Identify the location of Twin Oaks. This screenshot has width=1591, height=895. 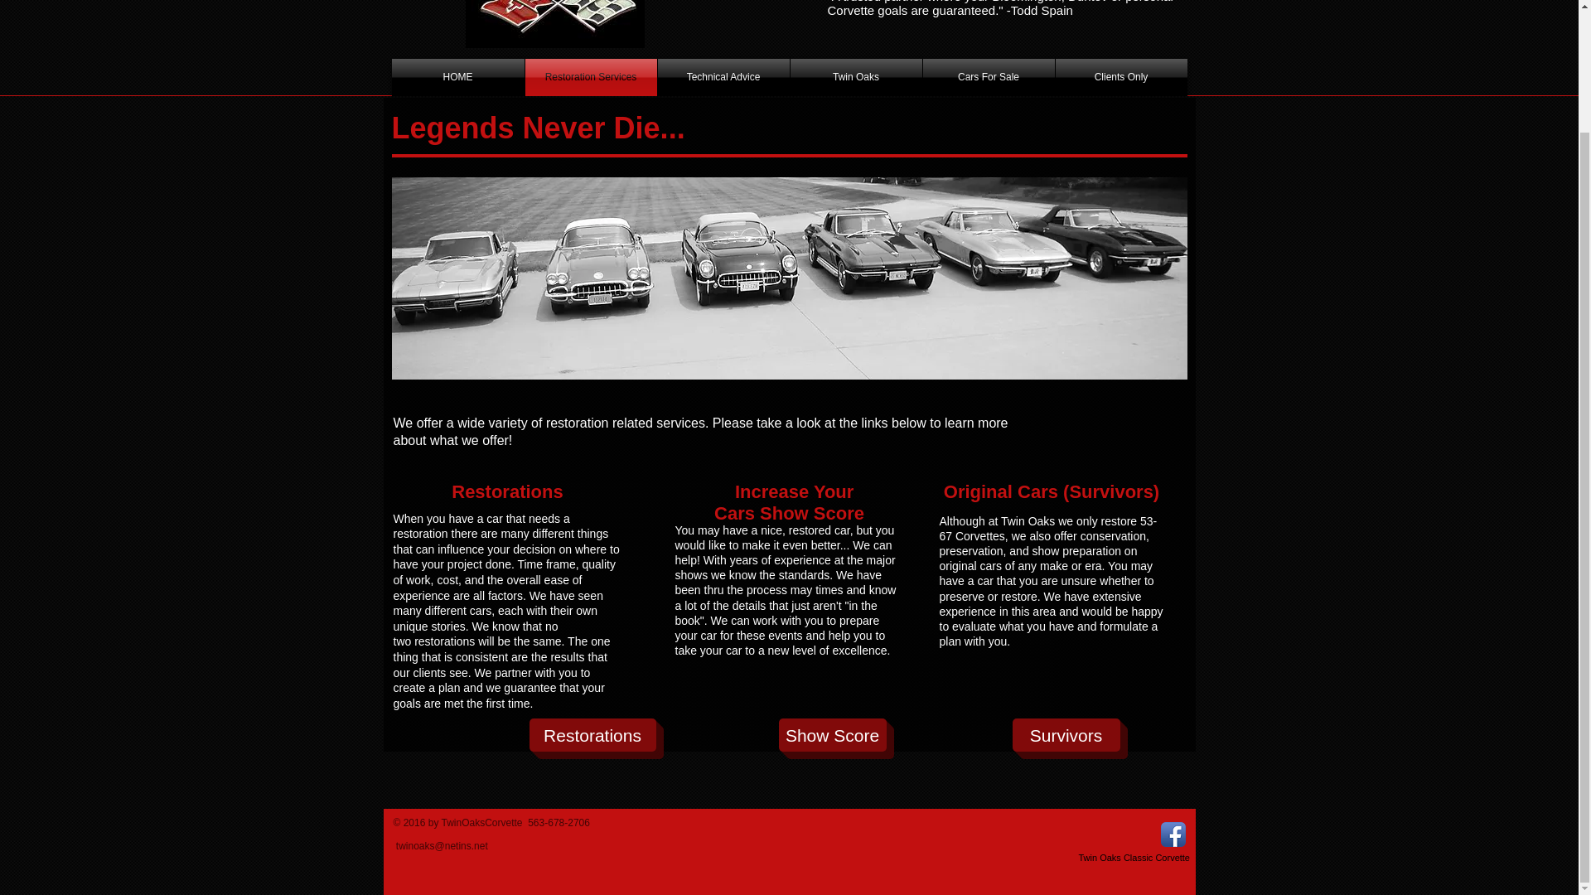
(857, 77).